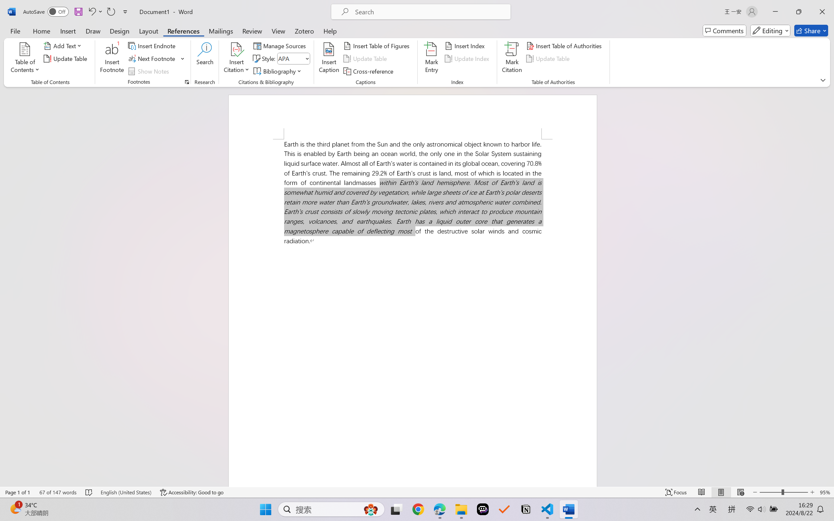  Describe the element at coordinates (18, 492) in the screenshot. I see `Page Number Page 1 of 1` at that location.